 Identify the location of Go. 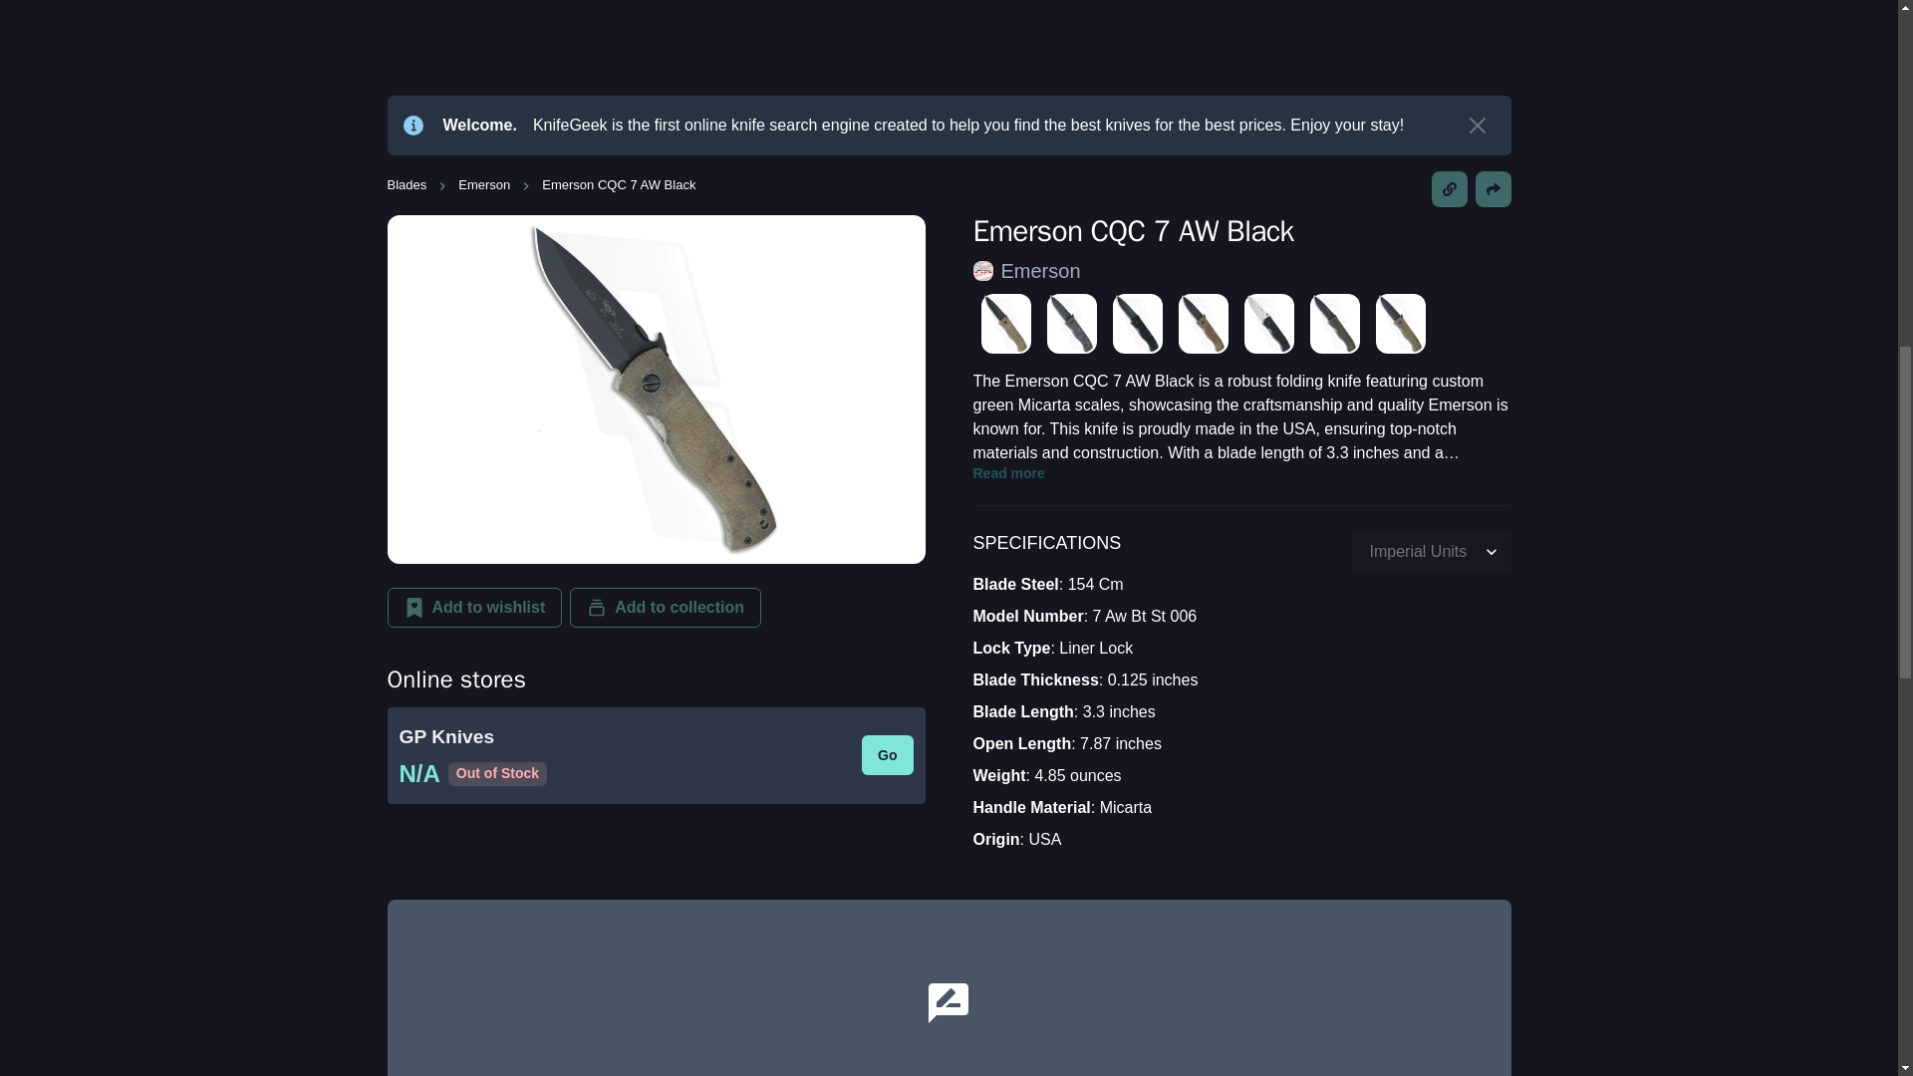
(887, 754).